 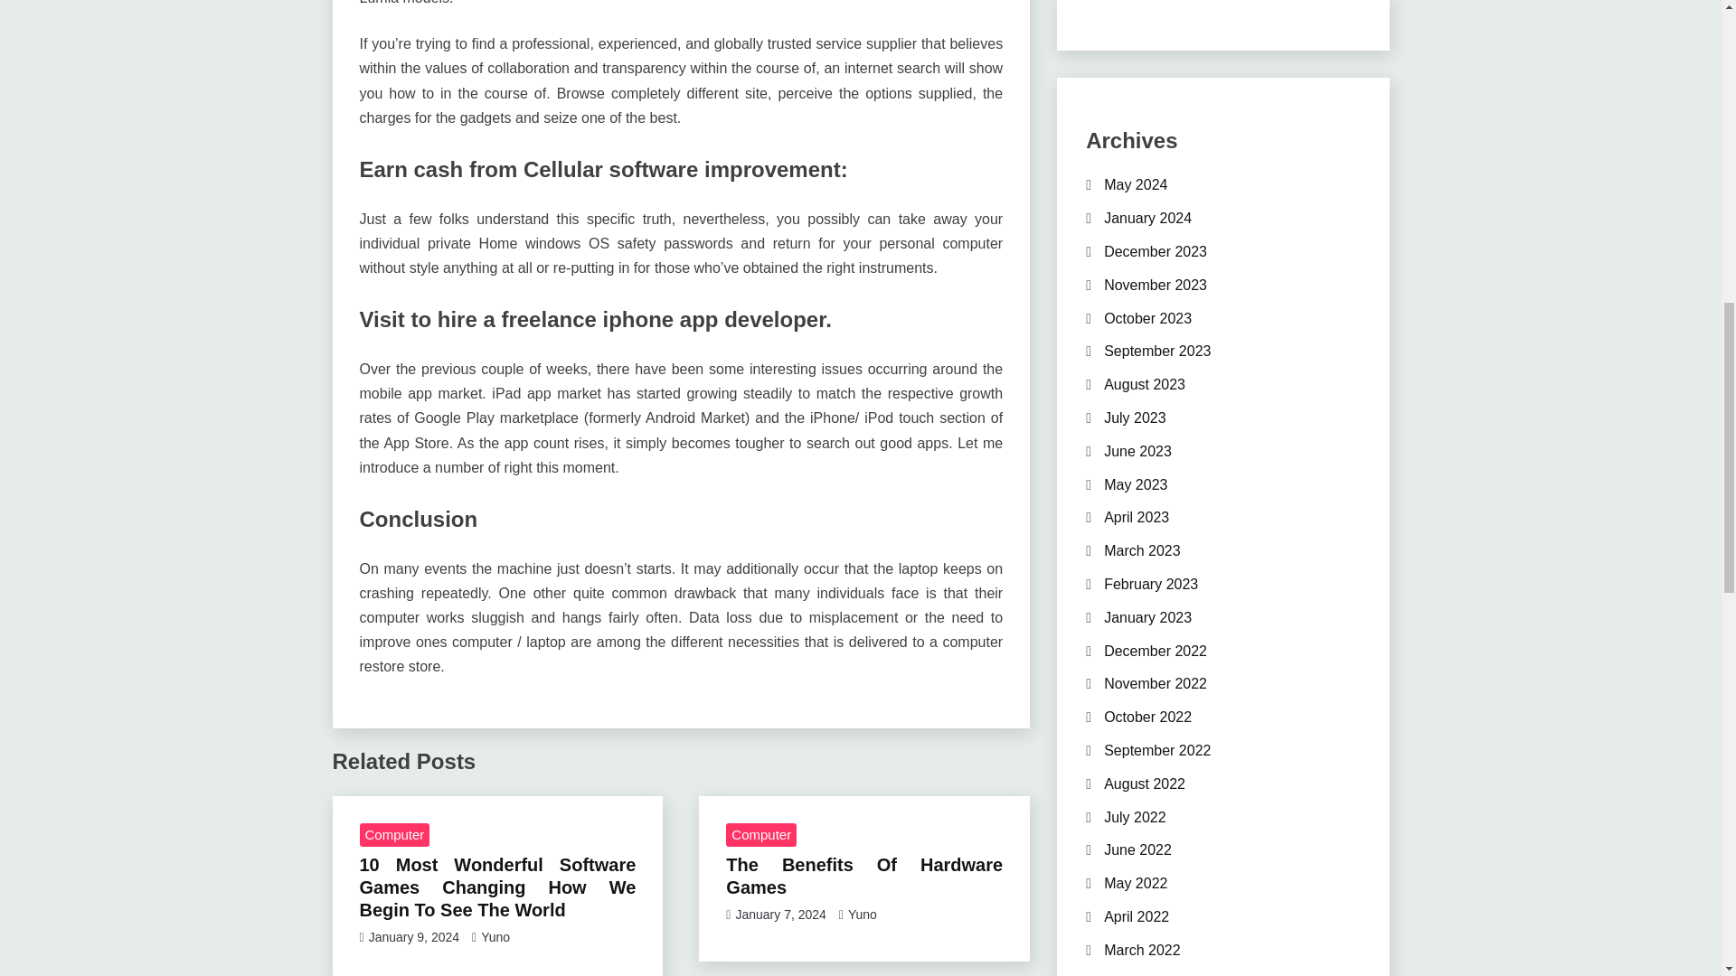 I want to click on January 9, 2024, so click(x=414, y=937).